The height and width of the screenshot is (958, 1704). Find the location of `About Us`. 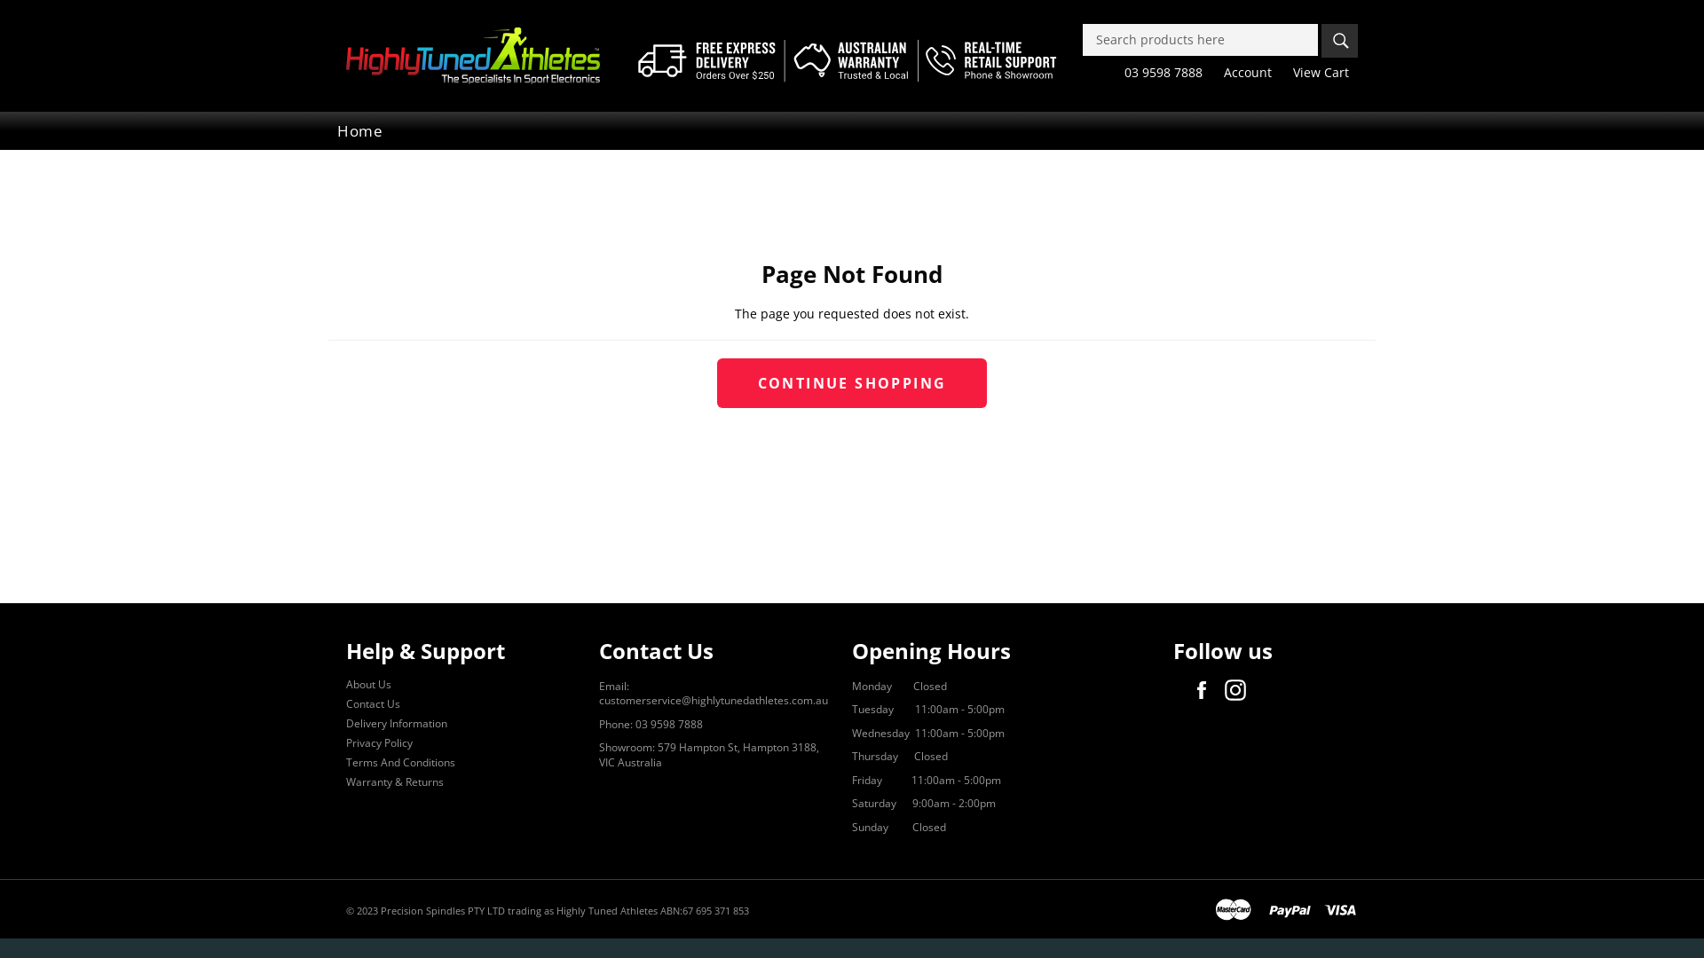

About Us is located at coordinates (369, 685).